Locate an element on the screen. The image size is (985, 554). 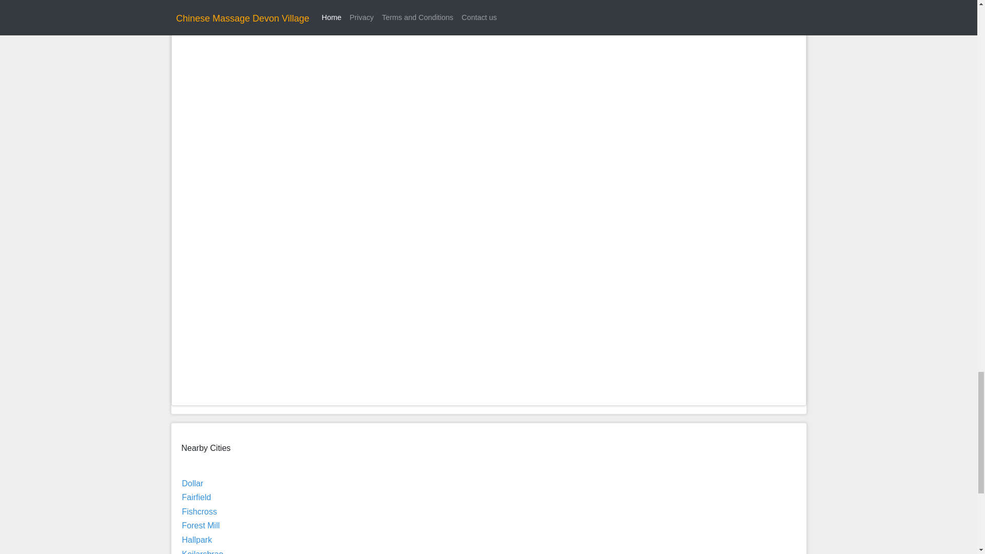
Fairfield is located at coordinates (196, 498).